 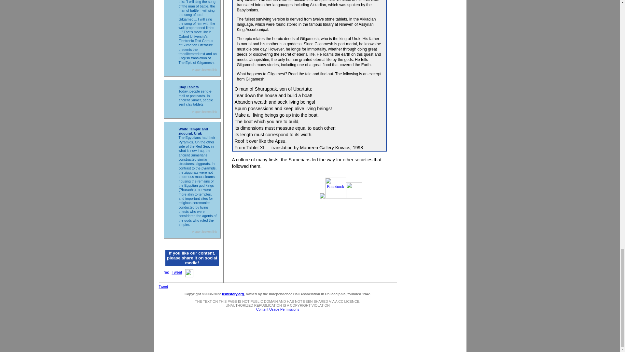 What do you see at coordinates (204, 111) in the screenshot?
I see `The Broken Link reporting feature is temporarily unavailable` at bounding box center [204, 111].